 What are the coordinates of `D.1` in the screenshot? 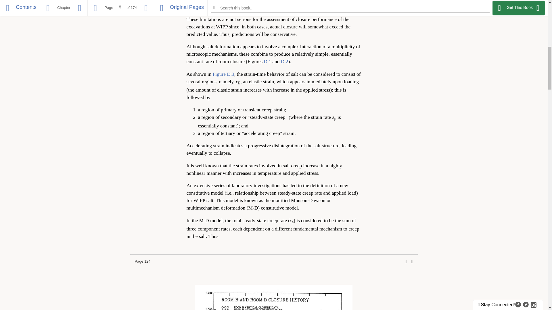 It's located at (267, 61).